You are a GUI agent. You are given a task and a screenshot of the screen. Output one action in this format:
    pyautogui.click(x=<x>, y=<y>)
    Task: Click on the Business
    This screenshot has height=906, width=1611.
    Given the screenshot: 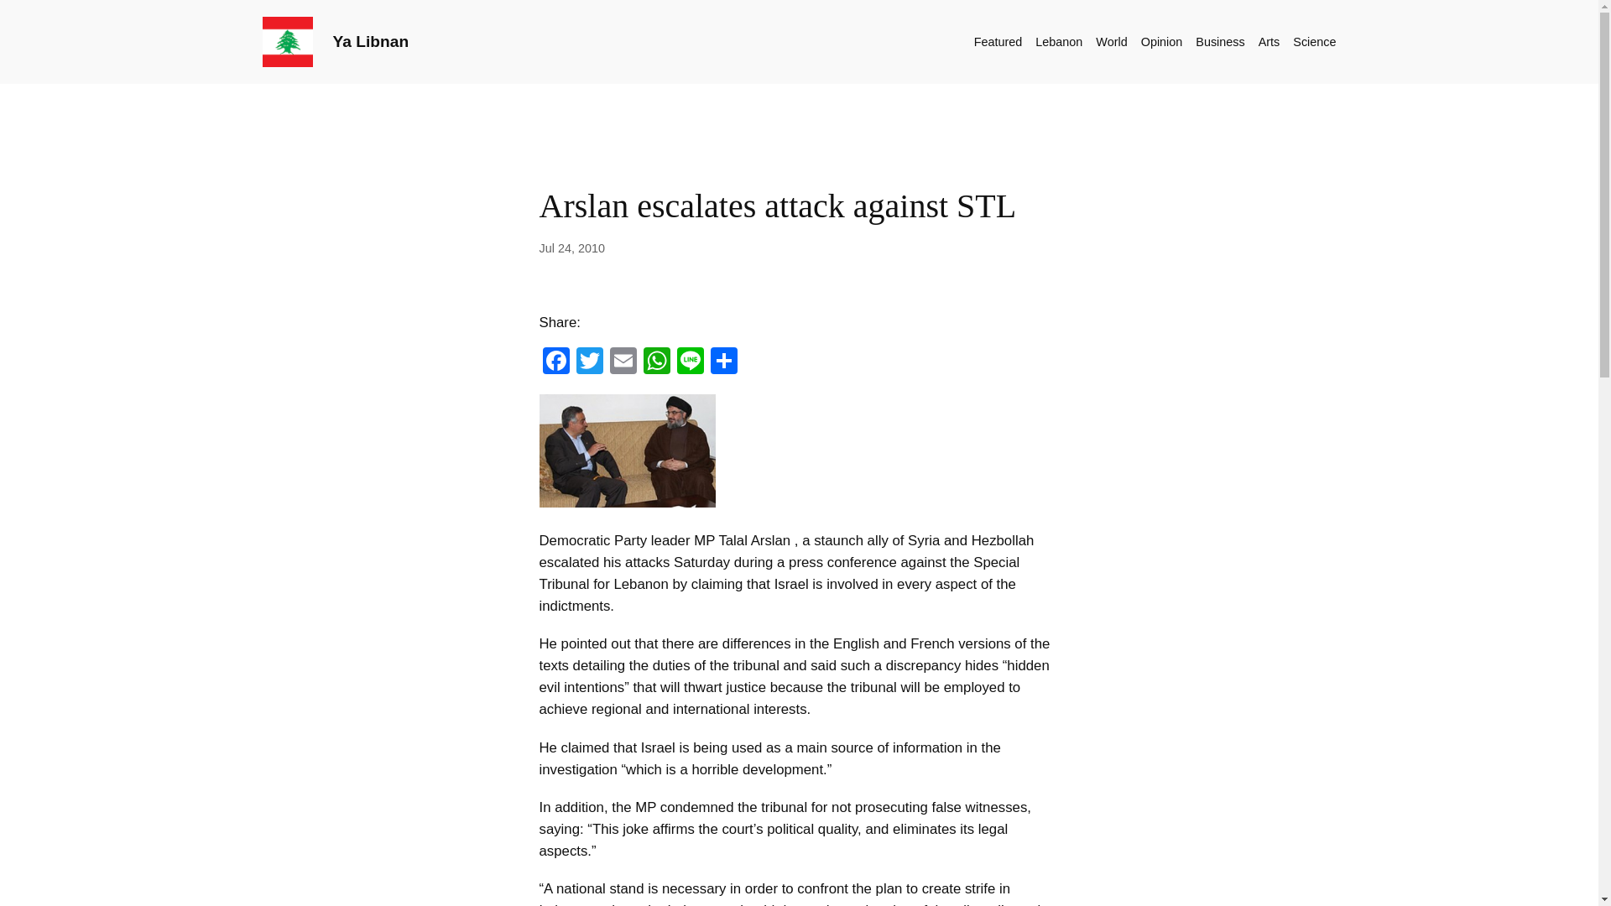 What is the action you would take?
    pyautogui.click(x=1219, y=41)
    